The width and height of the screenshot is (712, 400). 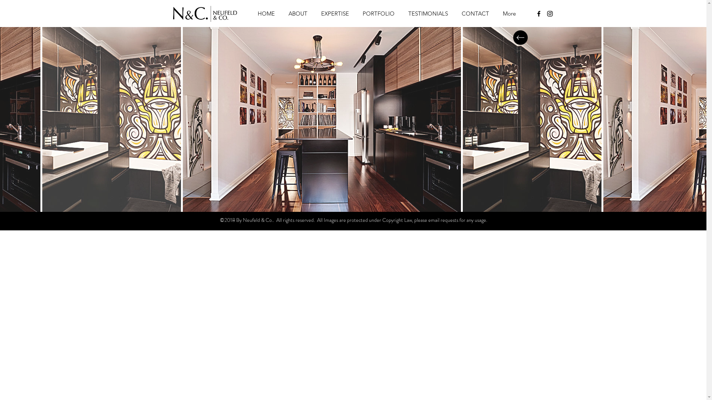 I want to click on HOME, so click(x=265, y=14).